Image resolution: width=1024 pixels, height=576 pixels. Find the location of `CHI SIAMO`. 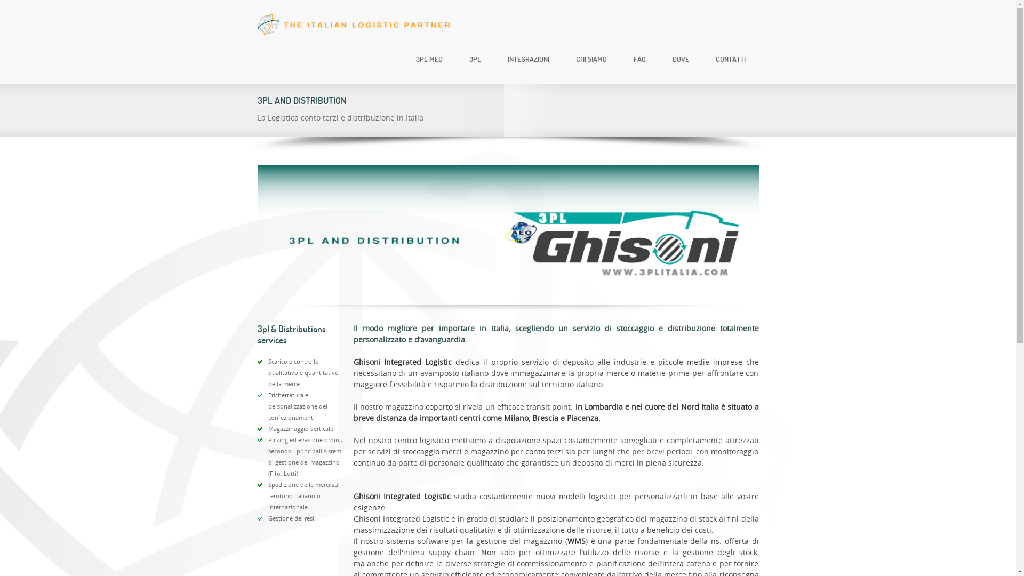

CHI SIAMO is located at coordinates (591, 59).